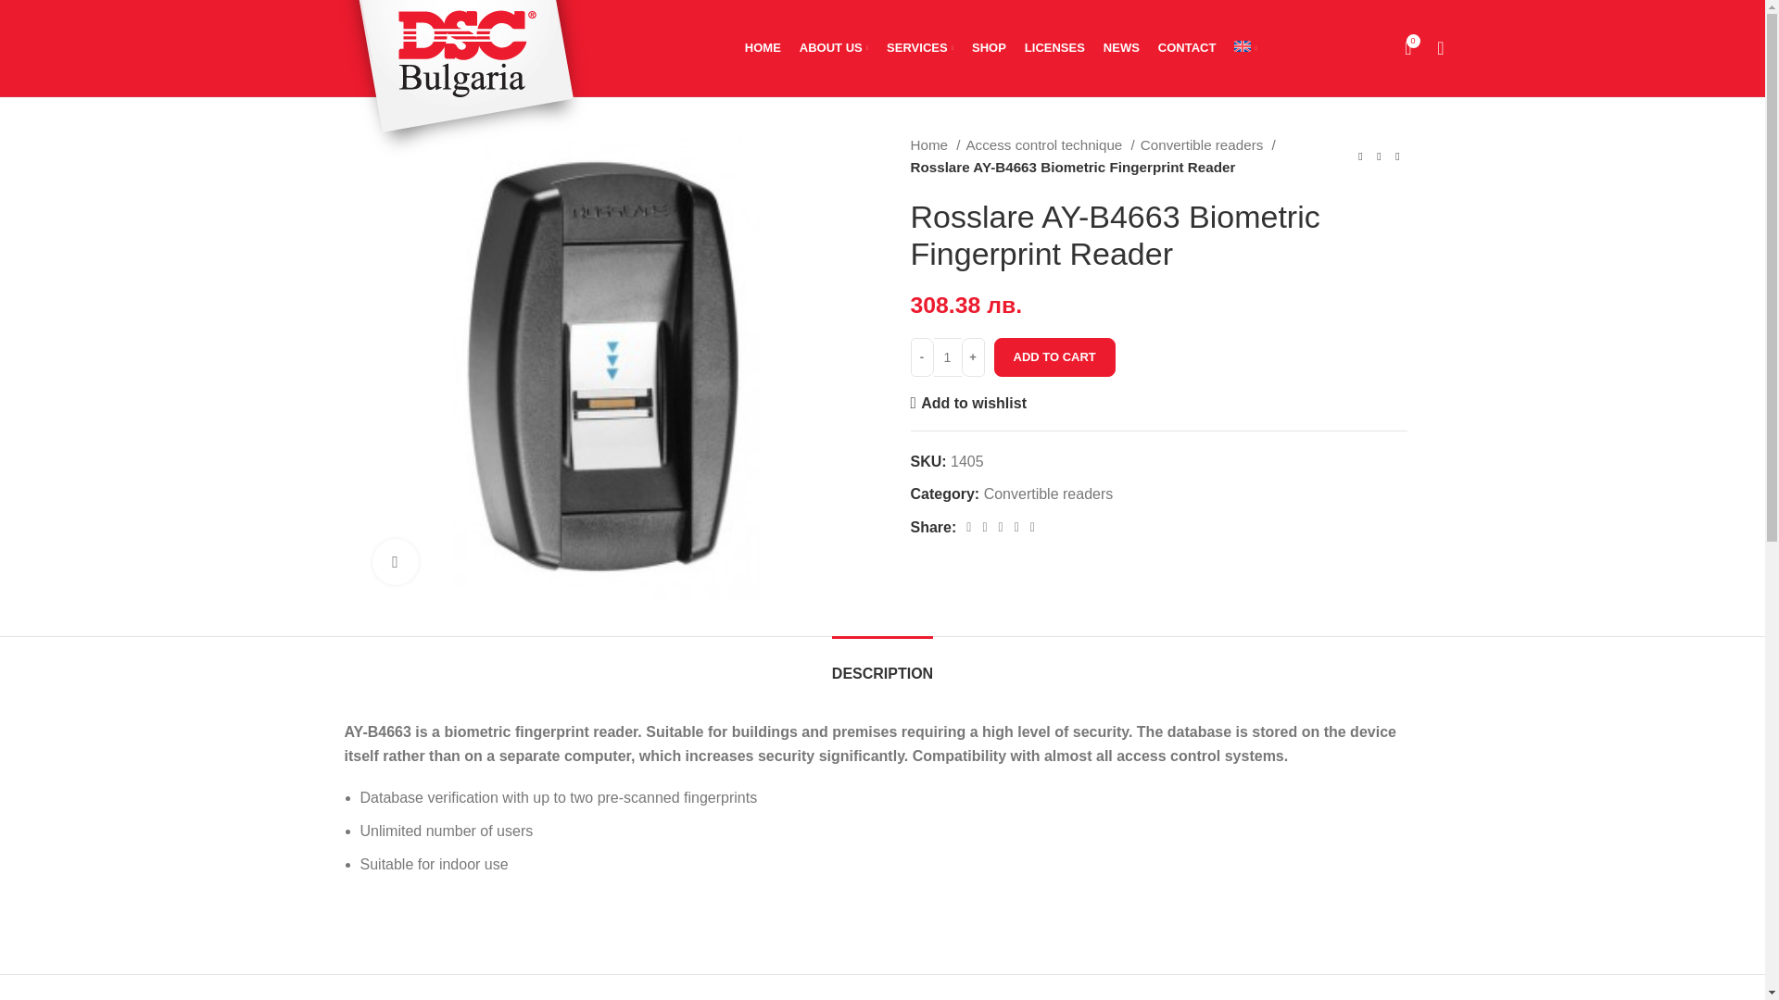  Describe the element at coordinates (1407, 48) in the screenshot. I see `Convertible readers` at that location.